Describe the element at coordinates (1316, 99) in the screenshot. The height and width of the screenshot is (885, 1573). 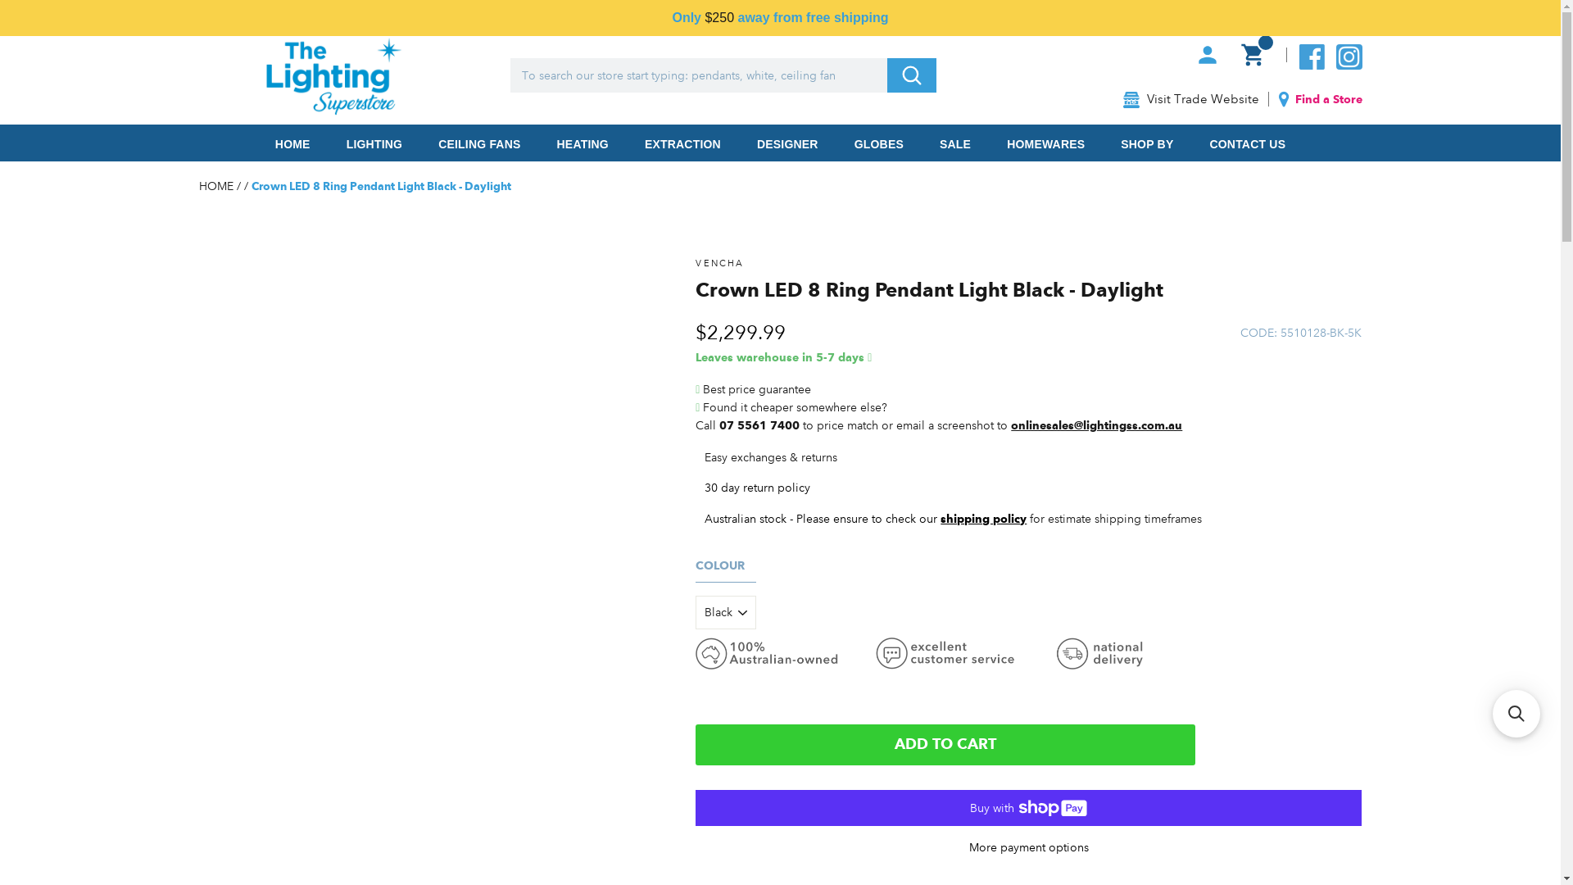
I see `Find a Store` at that location.